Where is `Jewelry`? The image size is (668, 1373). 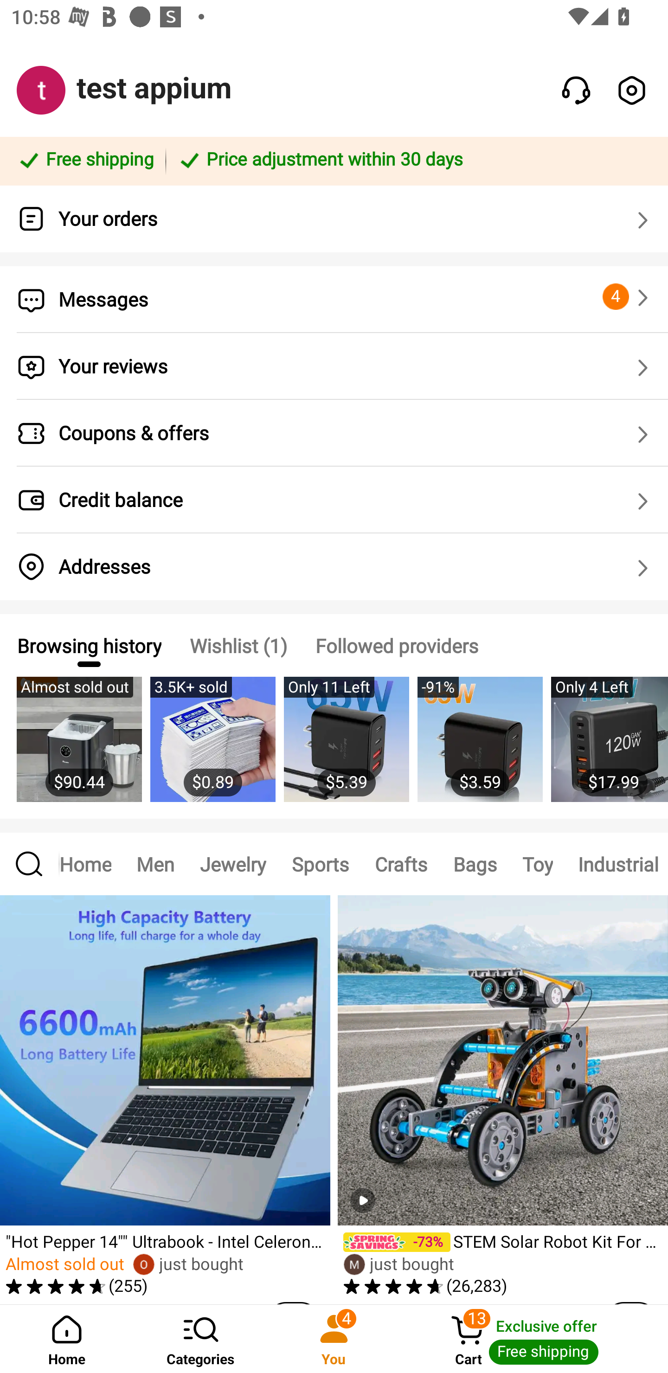 Jewelry is located at coordinates (233, 863).